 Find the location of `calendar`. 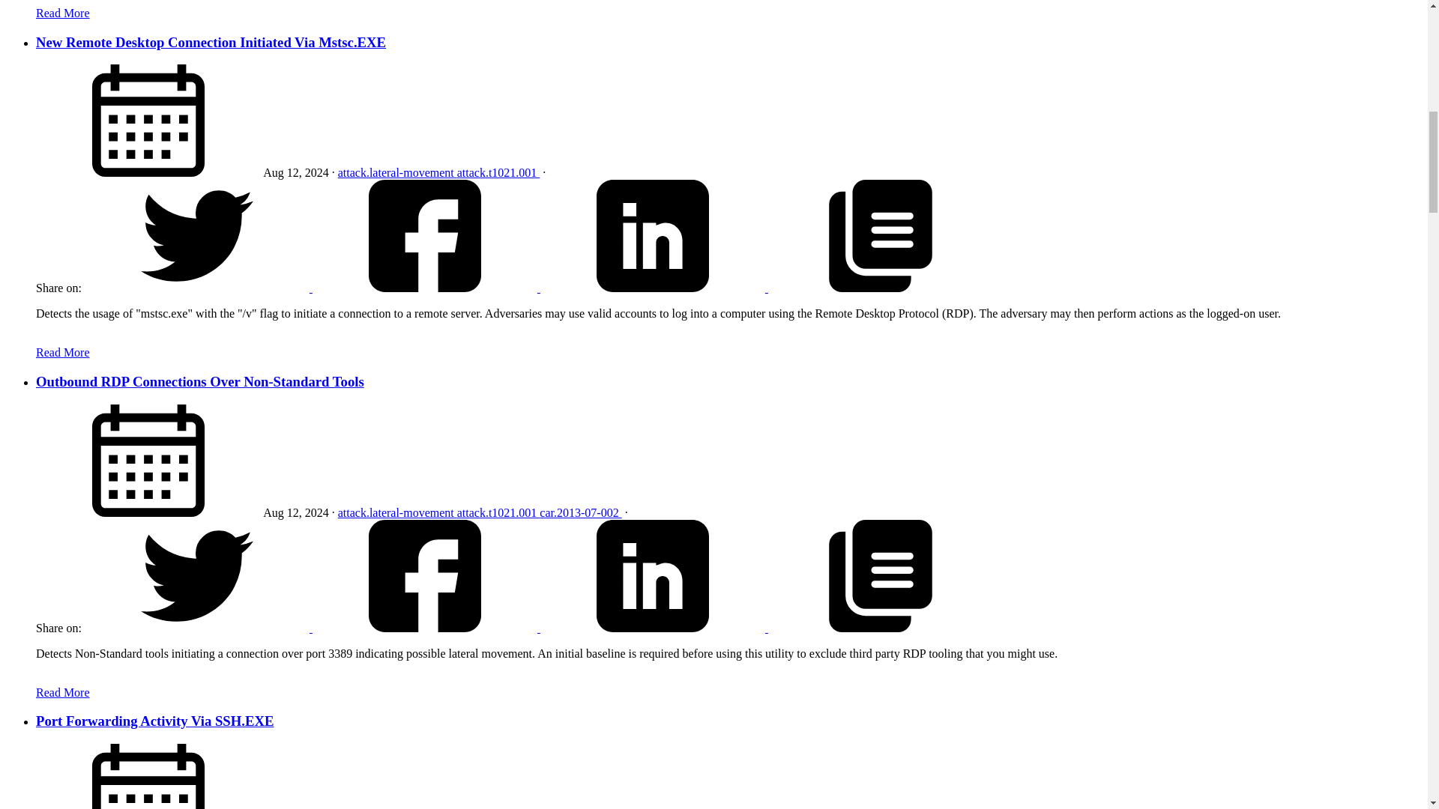

calendar is located at coordinates (148, 461).